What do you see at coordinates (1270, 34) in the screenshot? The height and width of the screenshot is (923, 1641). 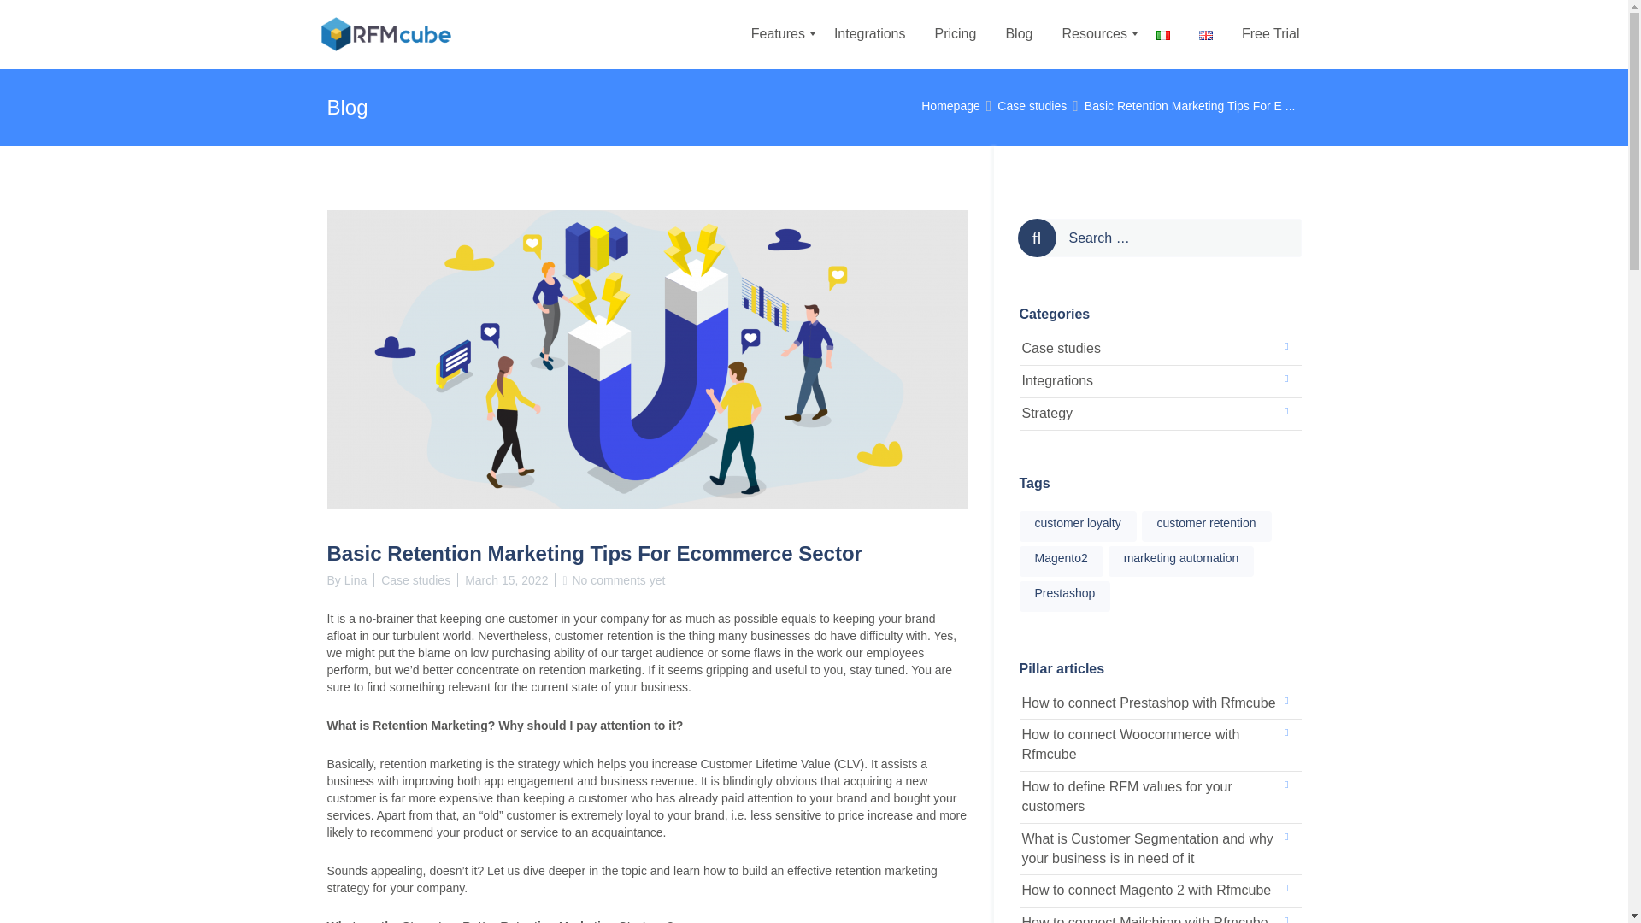 I see `Free Trial` at bounding box center [1270, 34].